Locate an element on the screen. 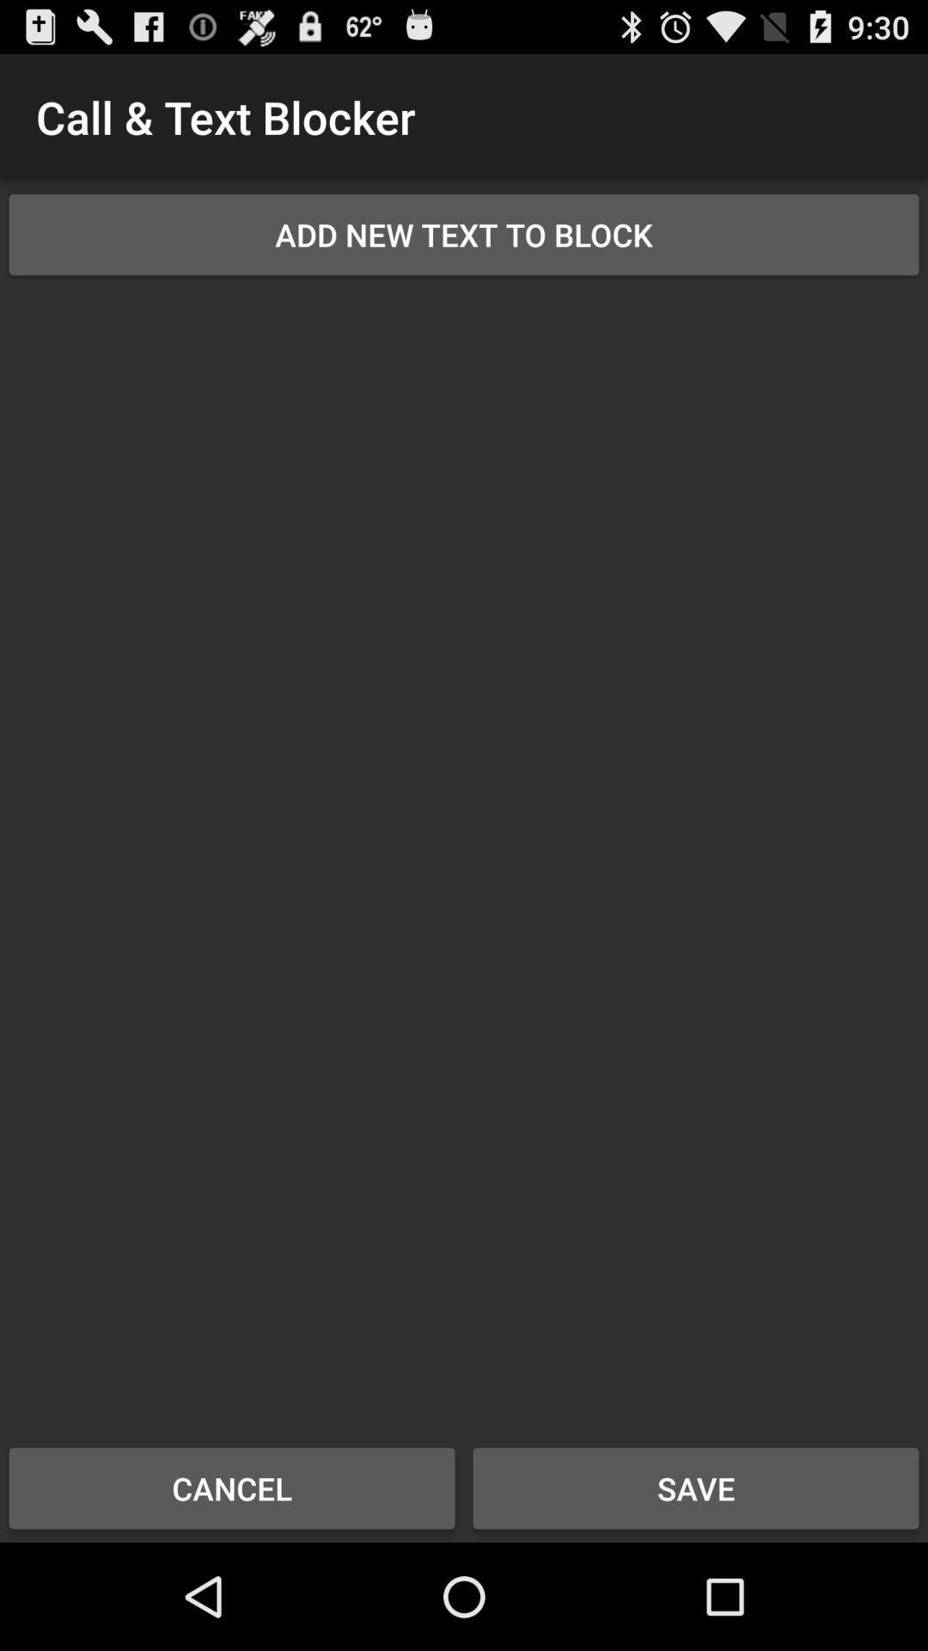 The width and height of the screenshot is (928, 1651). press the cancel item is located at coordinates (232, 1488).